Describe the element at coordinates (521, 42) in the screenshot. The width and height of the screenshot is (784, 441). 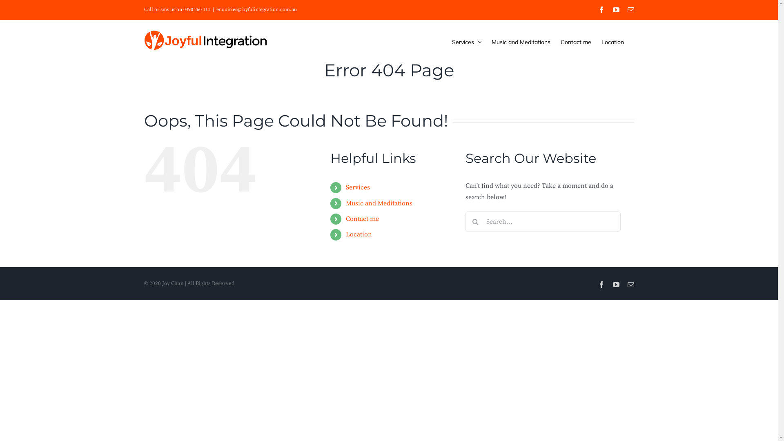
I see `Music and Meditations` at that location.